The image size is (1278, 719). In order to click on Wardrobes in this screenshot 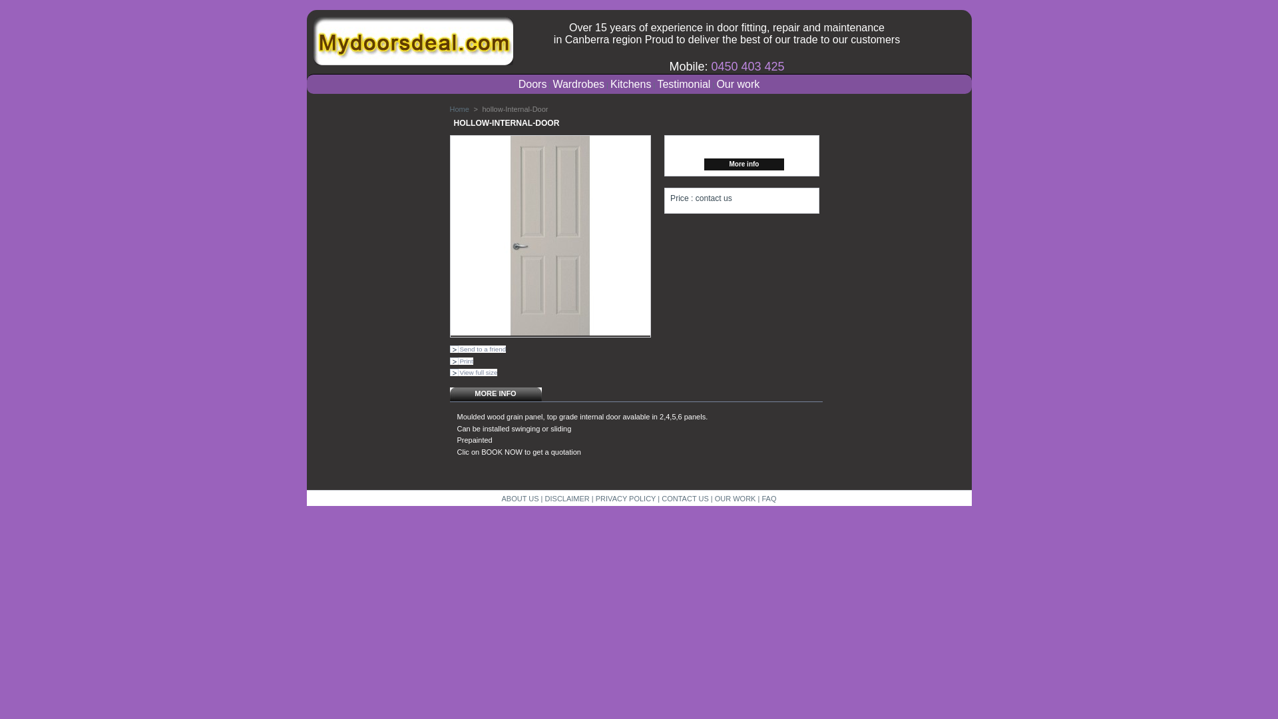, I will do `click(578, 85)`.